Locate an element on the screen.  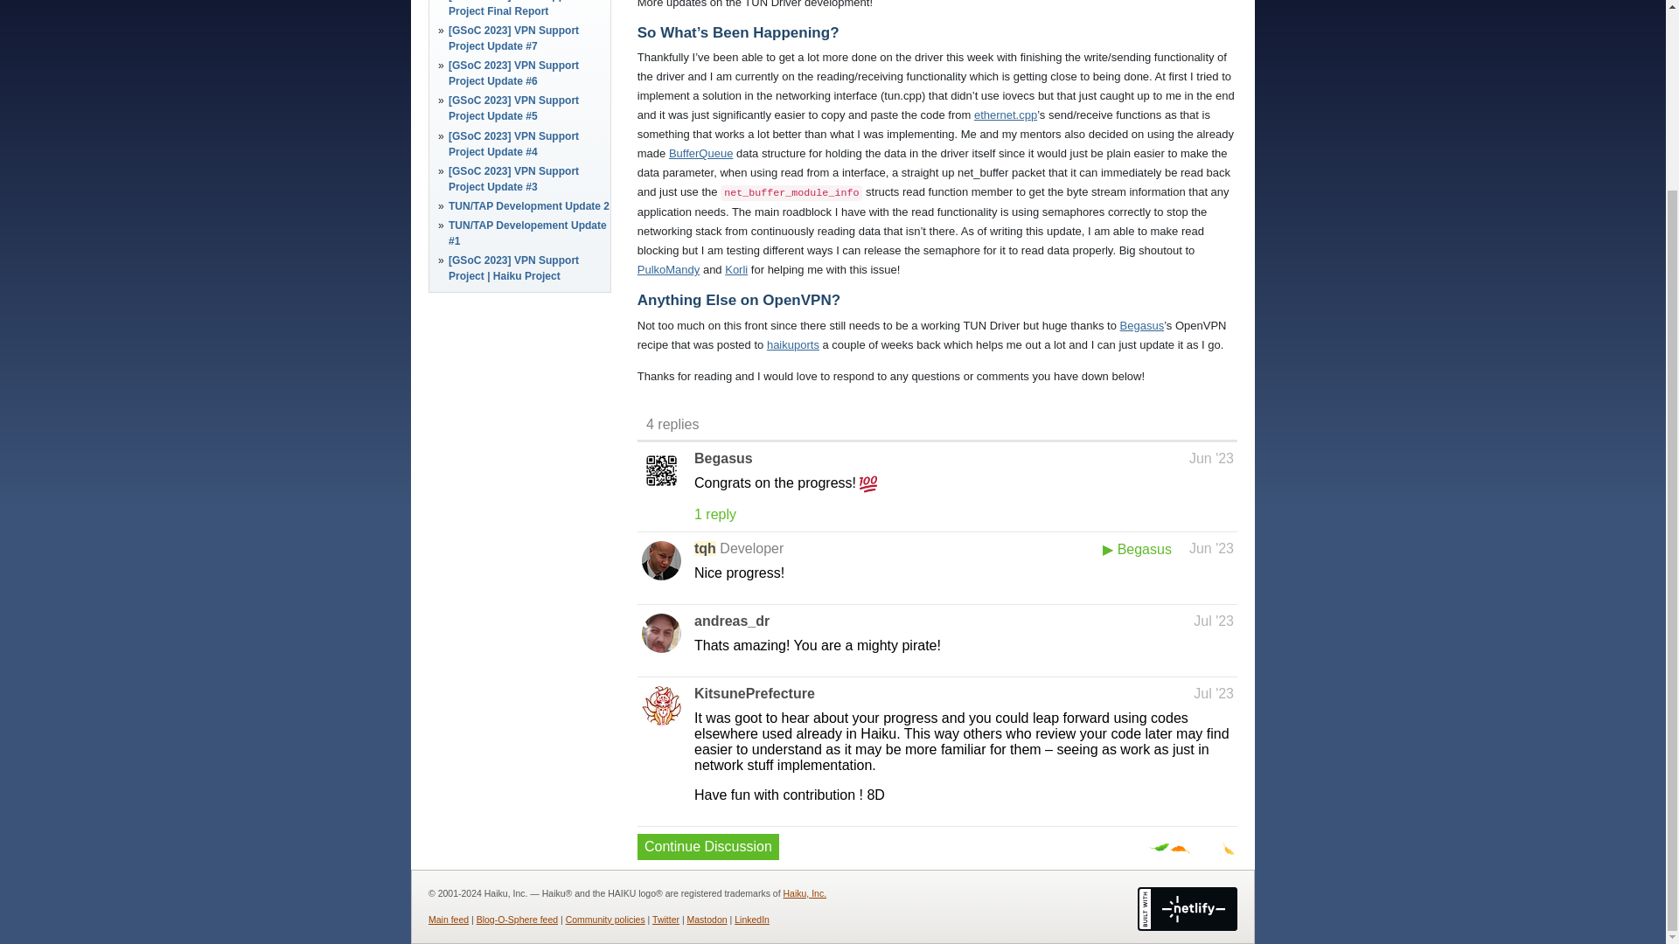
BufferQueue is located at coordinates (700, 153).